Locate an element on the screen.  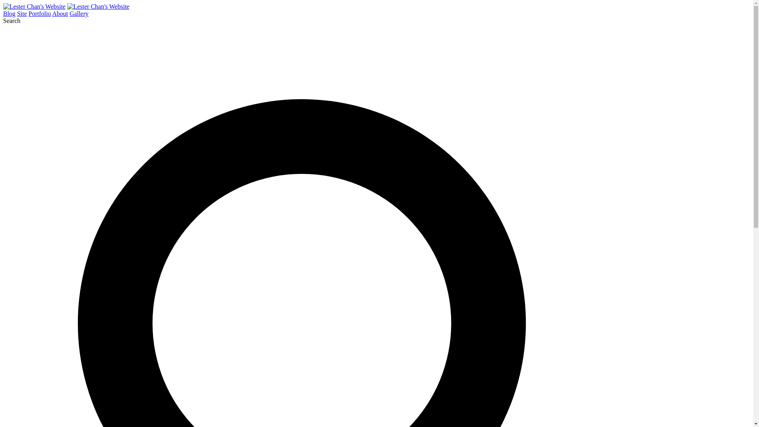
Lester Chan's Website is located at coordinates (98, 6).